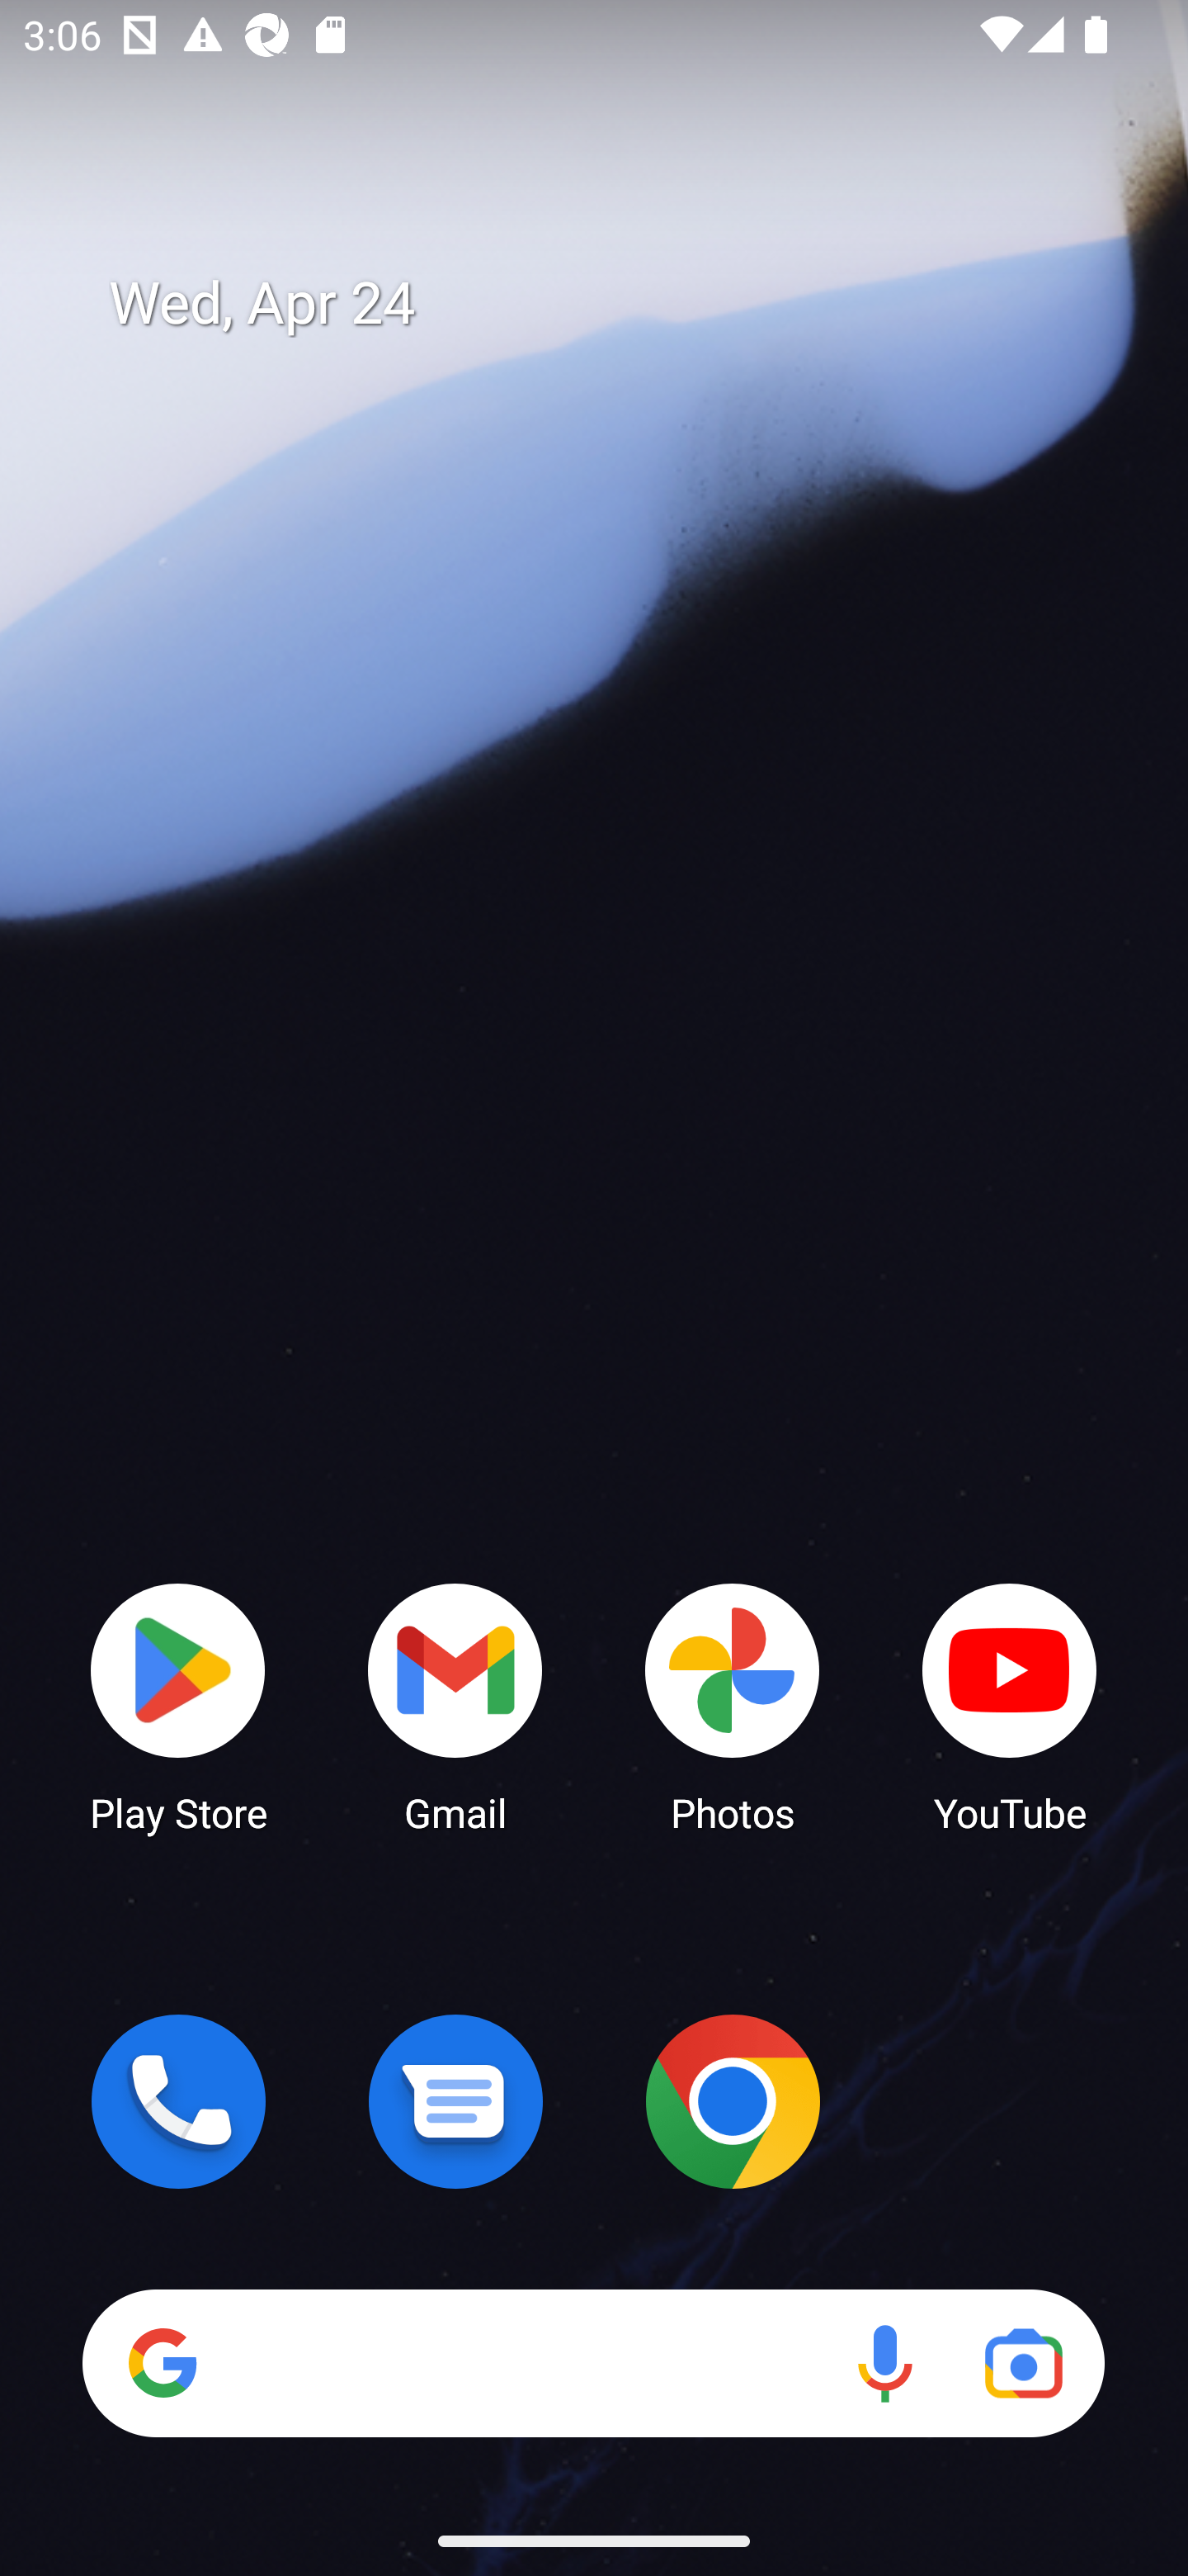  Describe the element at coordinates (455, 2101) in the screenshot. I see `Messages` at that location.